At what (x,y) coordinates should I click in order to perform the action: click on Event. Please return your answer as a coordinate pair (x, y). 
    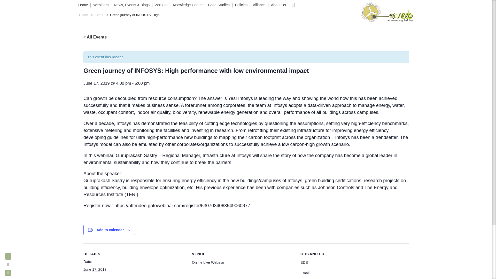
    Looking at the image, I should click on (99, 15).